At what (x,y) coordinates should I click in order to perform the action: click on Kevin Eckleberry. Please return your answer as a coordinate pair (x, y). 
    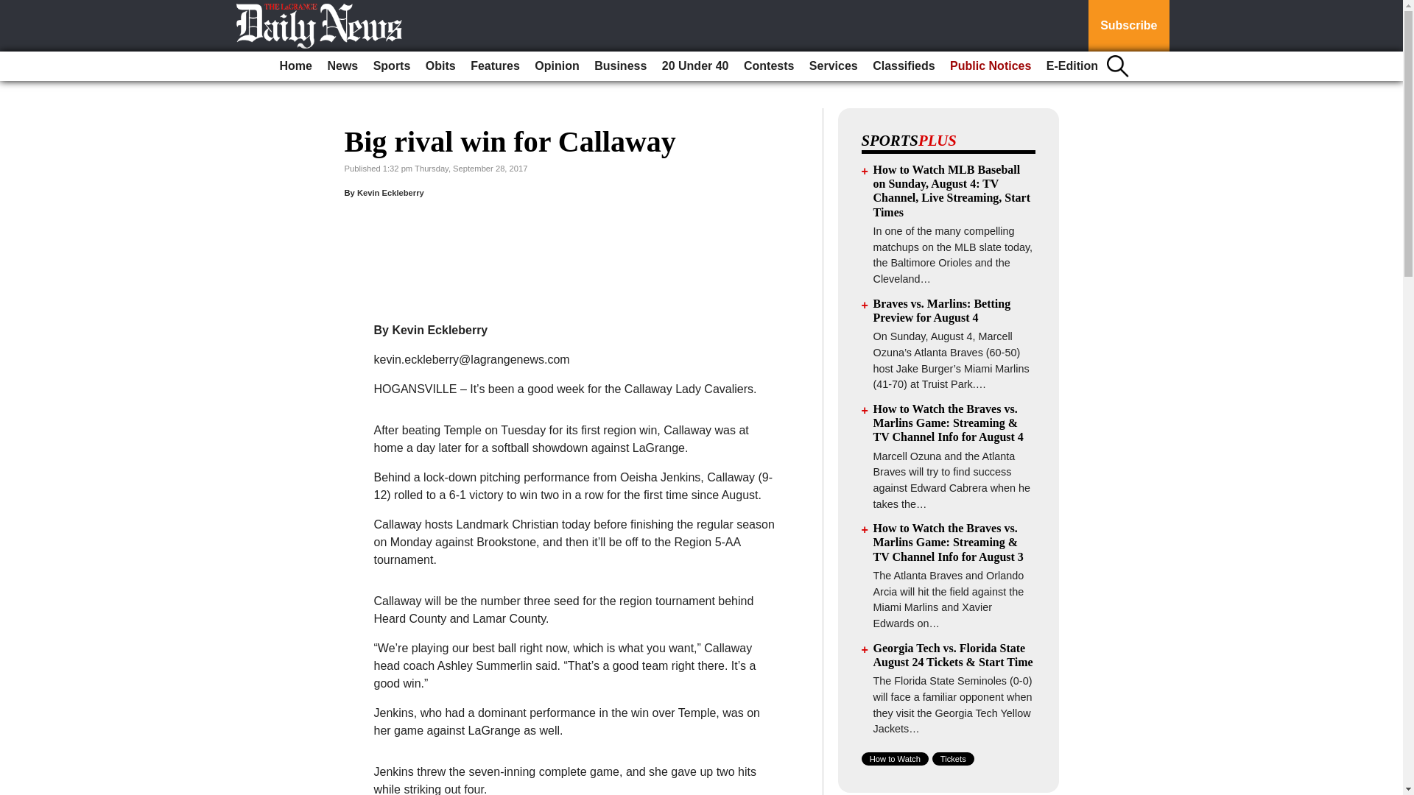
    Looking at the image, I should click on (390, 642).